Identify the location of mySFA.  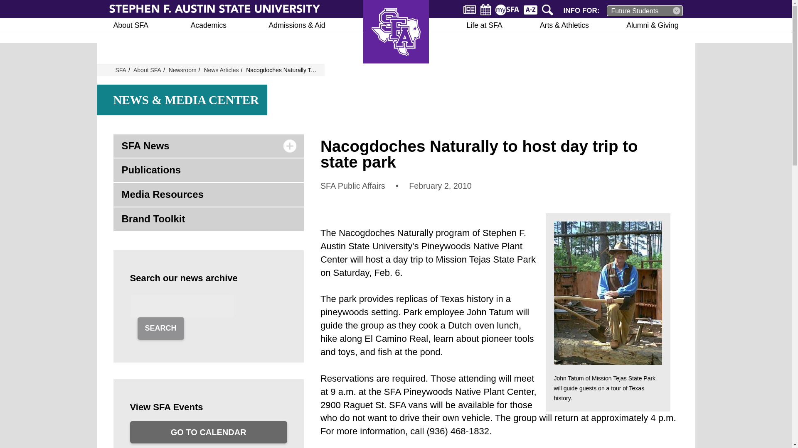
(507, 9).